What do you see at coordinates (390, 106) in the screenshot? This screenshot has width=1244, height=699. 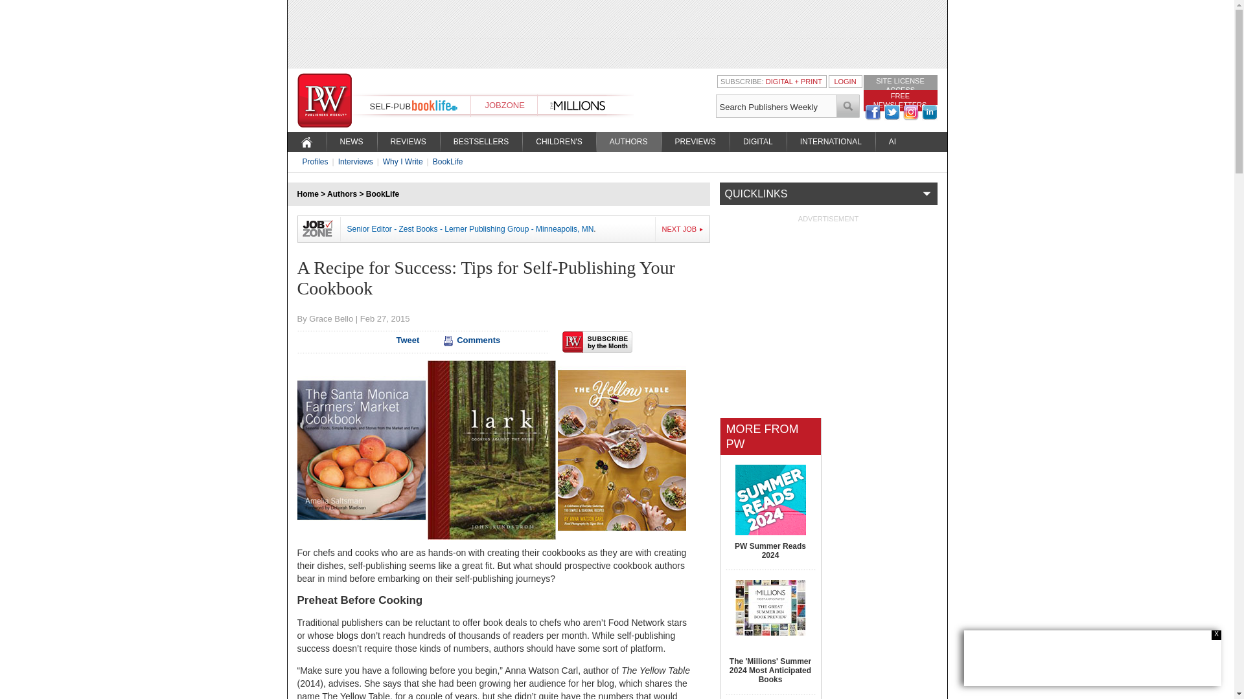 I see `SELF-PUB` at bounding box center [390, 106].